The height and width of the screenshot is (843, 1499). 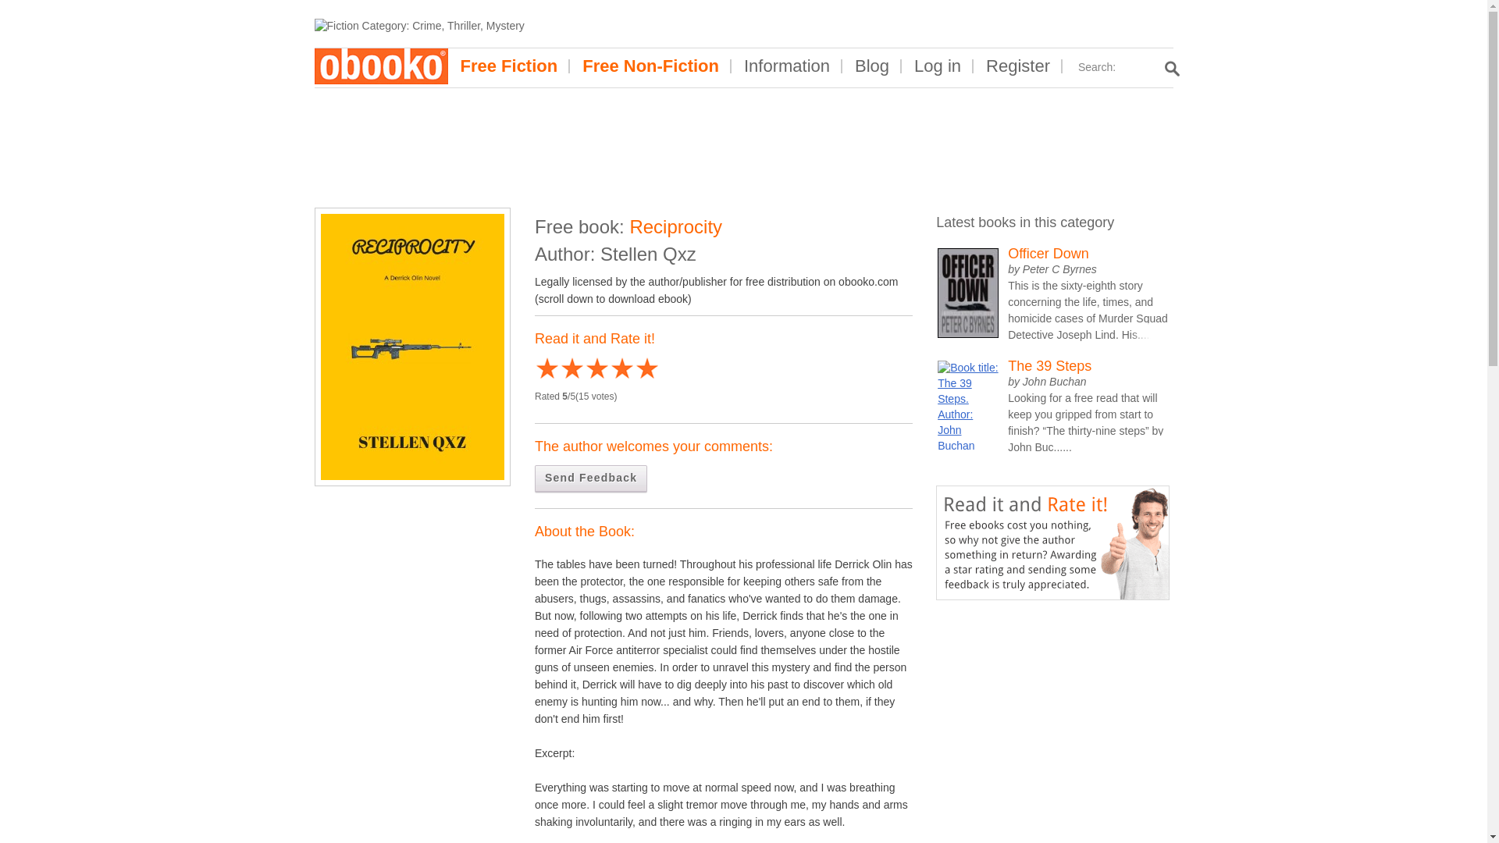 What do you see at coordinates (787, 66) in the screenshot?
I see `Information` at bounding box center [787, 66].